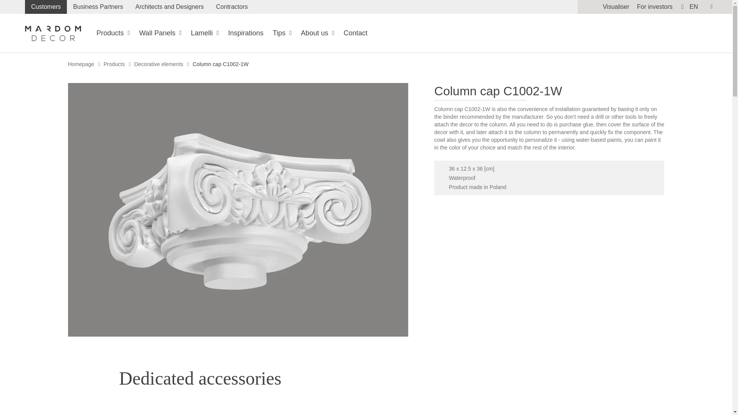 This screenshot has width=738, height=415. I want to click on Architects and Designers, so click(169, 7).